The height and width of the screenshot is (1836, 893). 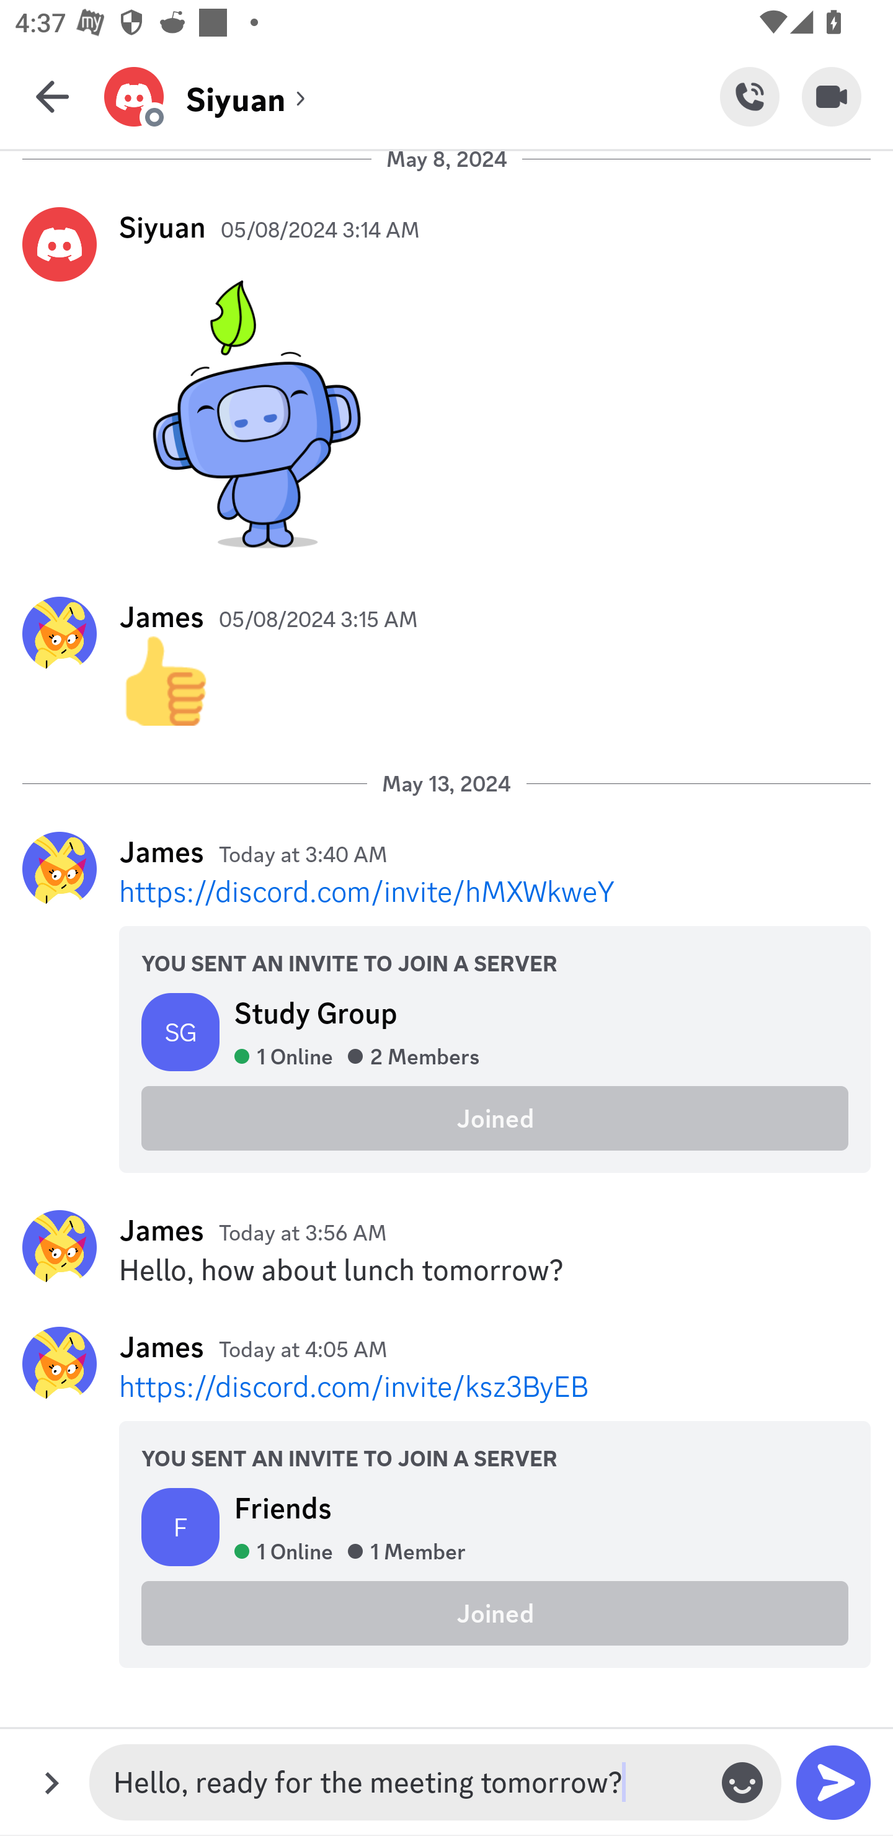 What do you see at coordinates (161, 852) in the screenshot?
I see `James` at bounding box center [161, 852].